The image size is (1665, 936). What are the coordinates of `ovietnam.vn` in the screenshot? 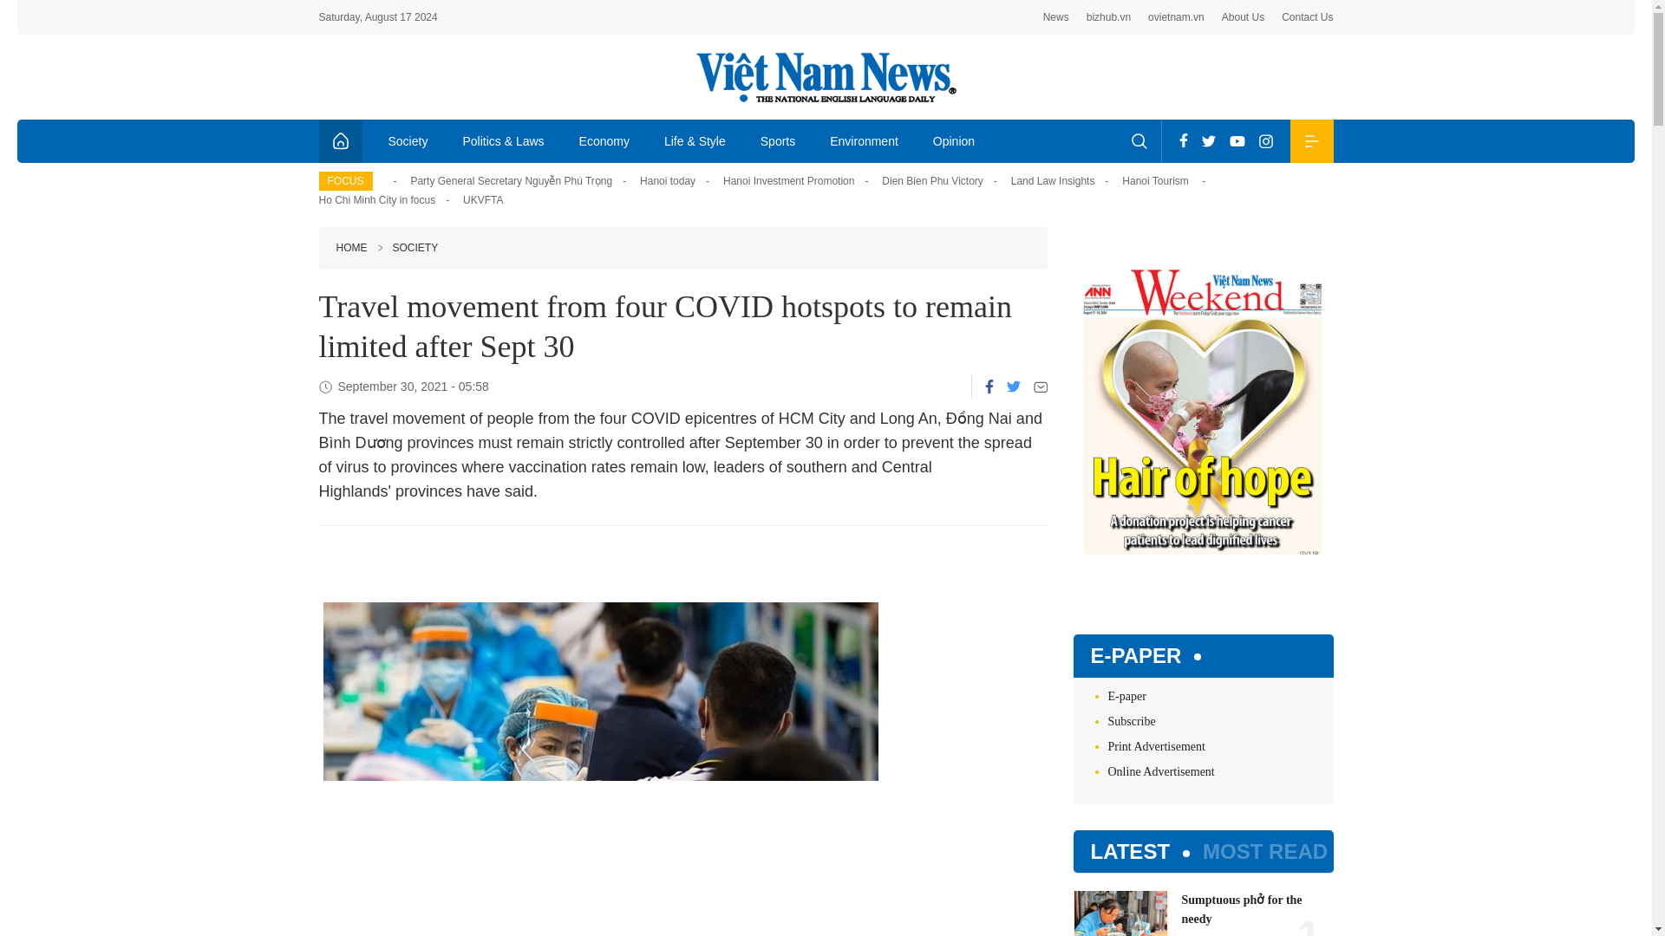 It's located at (1176, 17).